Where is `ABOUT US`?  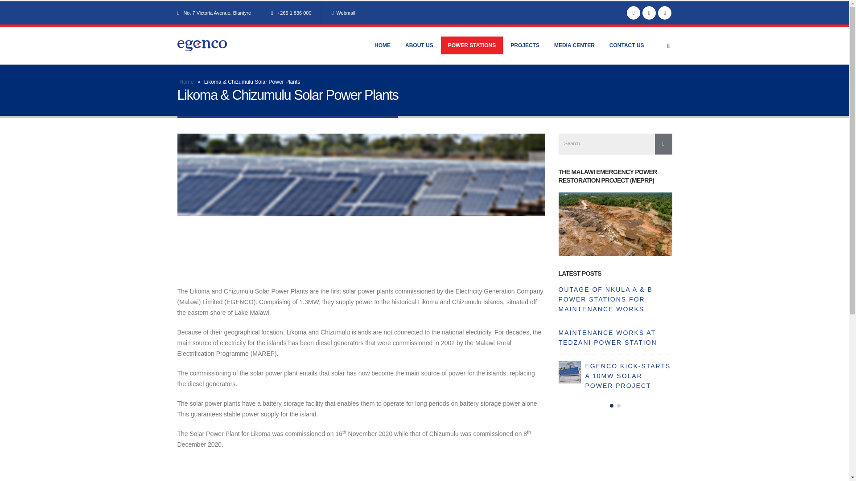
ABOUT US is located at coordinates (419, 45).